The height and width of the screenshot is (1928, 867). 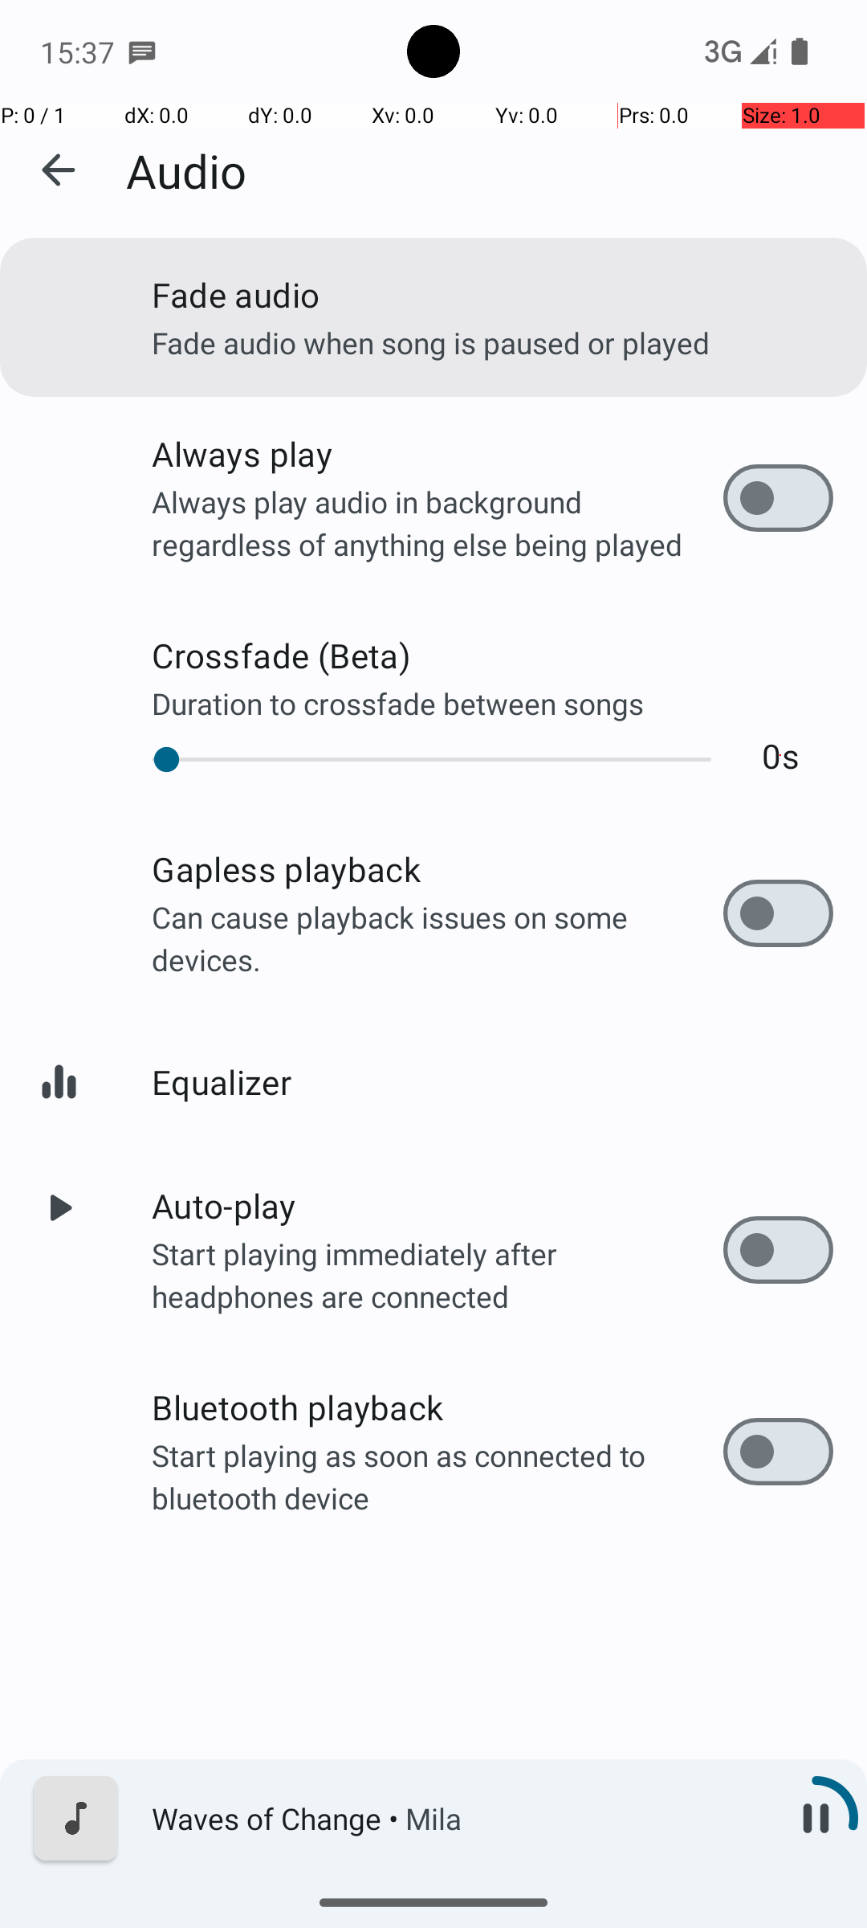 I want to click on Crossfade (Beta), so click(x=493, y=656).